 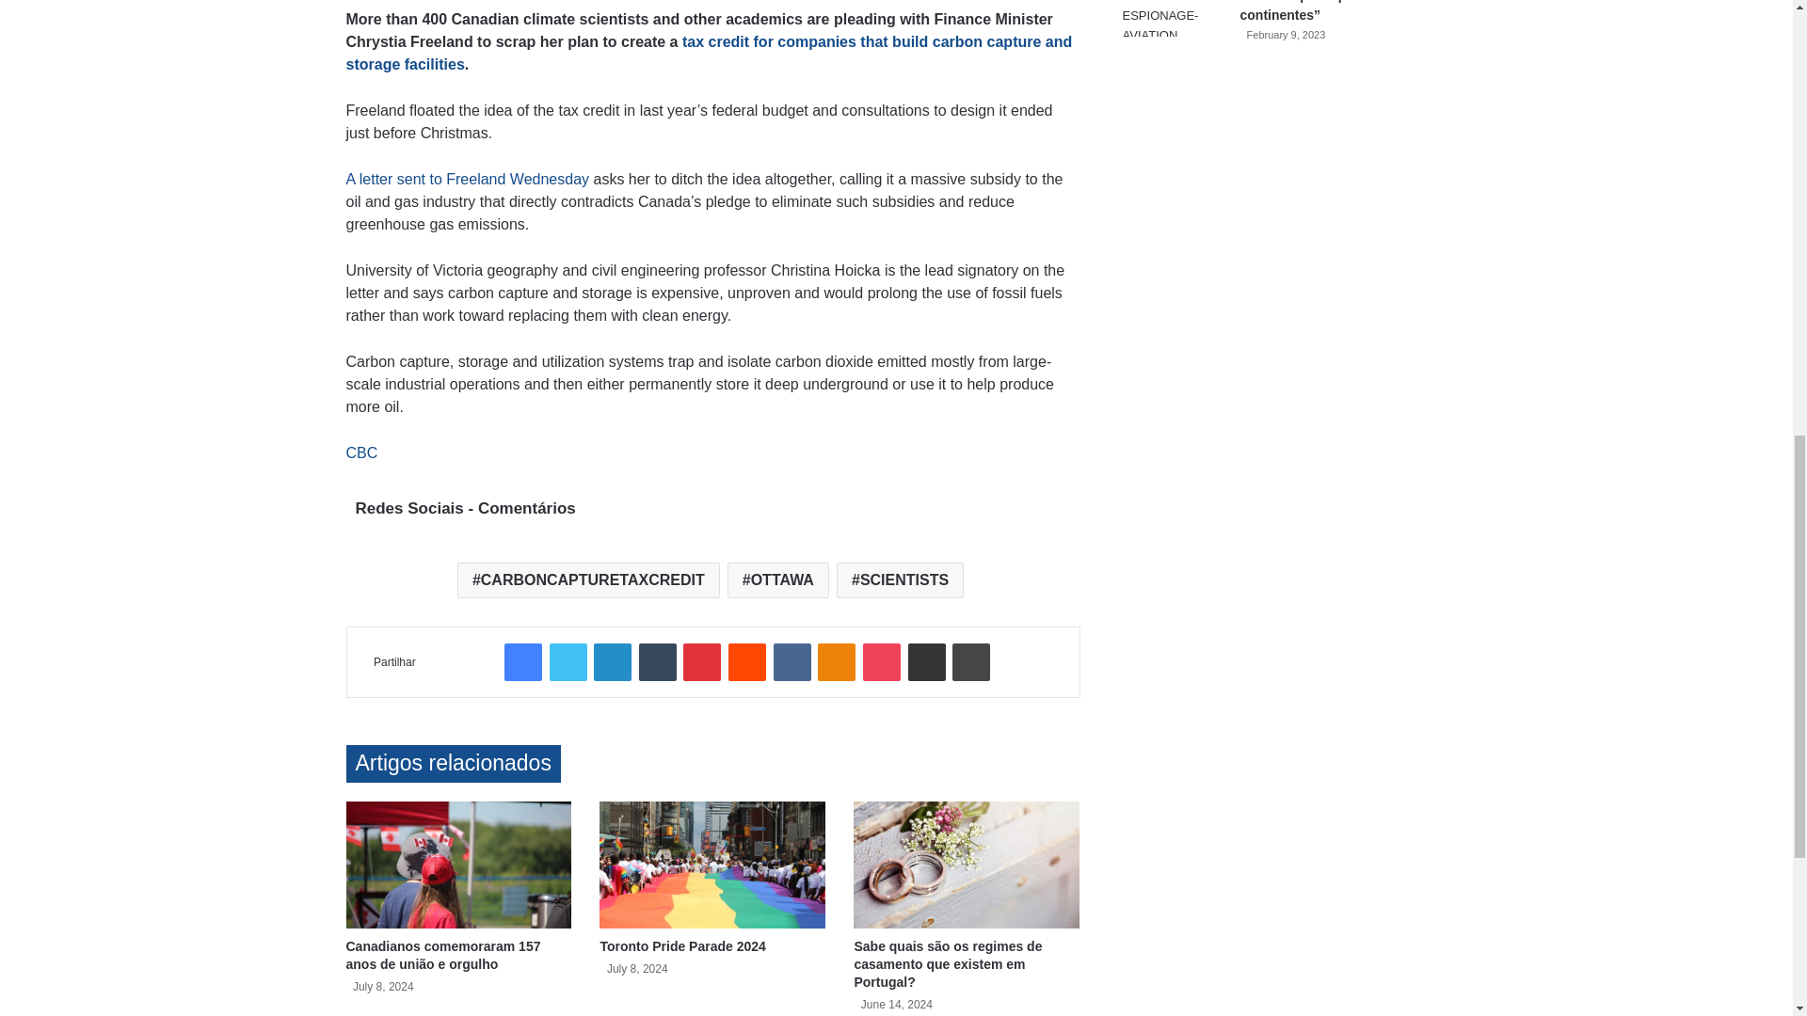 What do you see at coordinates (792, 661) in the screenshot?
I see `VKontakte` at bounding box center [792, 661].